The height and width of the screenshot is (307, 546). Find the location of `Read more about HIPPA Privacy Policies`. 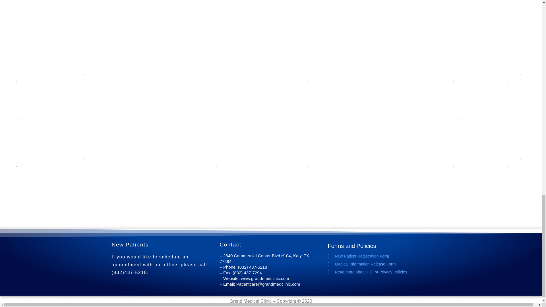

Read more about HIPPA Privacy Policies is located at coordinates (379, 272).